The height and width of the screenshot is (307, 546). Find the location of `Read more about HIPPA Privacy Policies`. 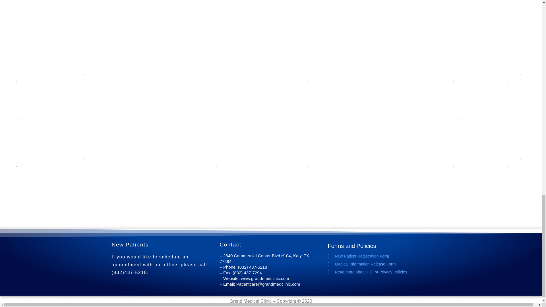

Read more about HIPPA Privacy Policies is located at coordinates (379, 272).